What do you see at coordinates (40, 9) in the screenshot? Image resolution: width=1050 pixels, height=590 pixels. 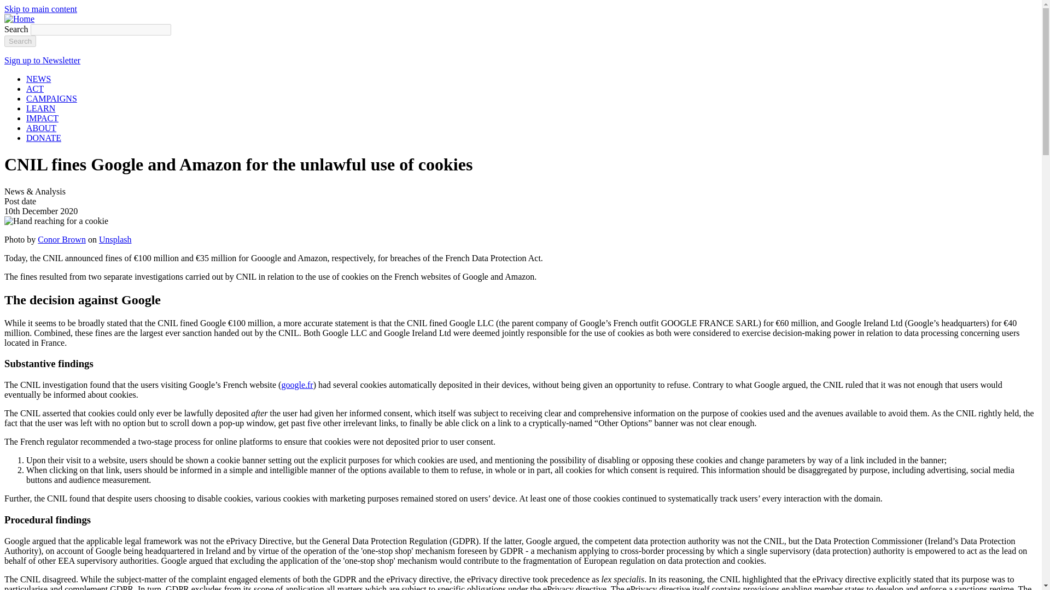 I see `Skip to main content` at bounding box center [40, 9].